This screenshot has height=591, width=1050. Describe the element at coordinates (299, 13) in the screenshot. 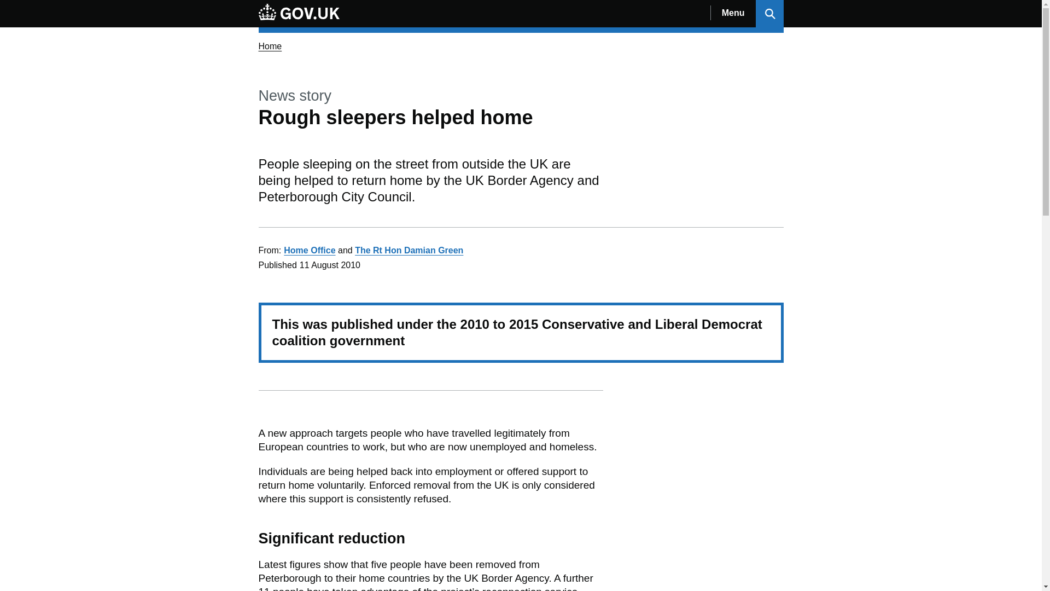

I see `GOV.UK` at that location.